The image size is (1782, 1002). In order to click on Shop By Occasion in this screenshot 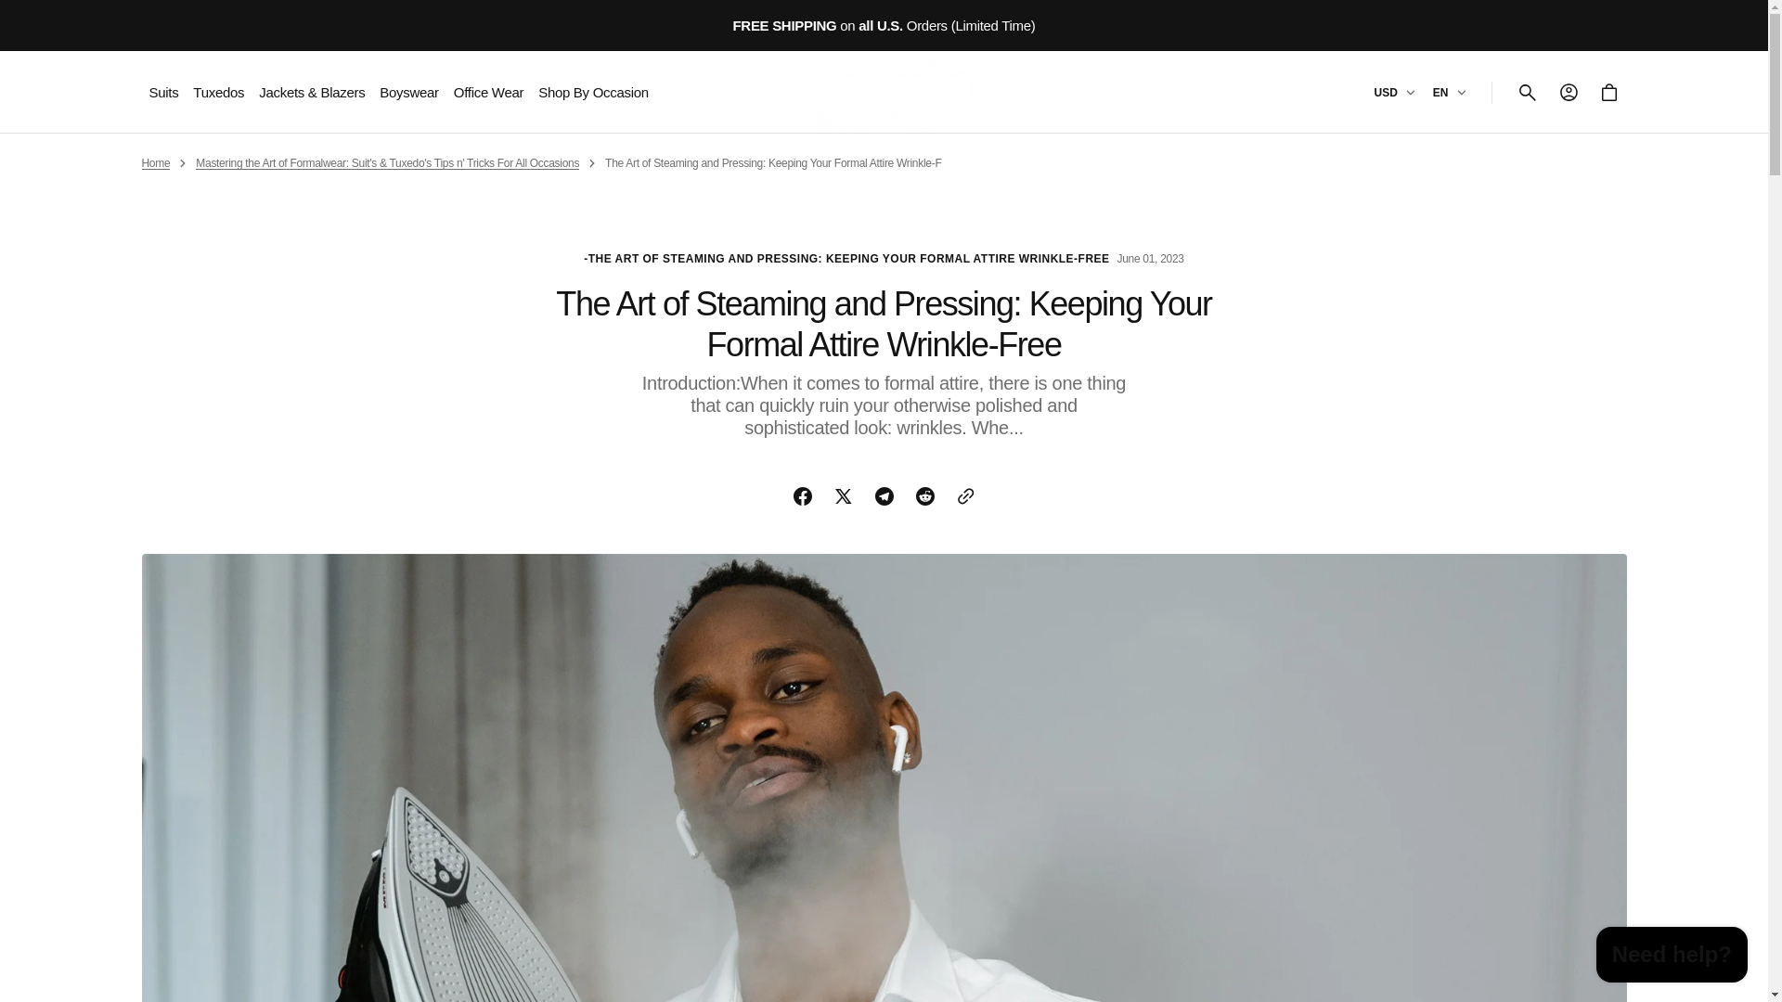, I will do `click(592, 91)`.